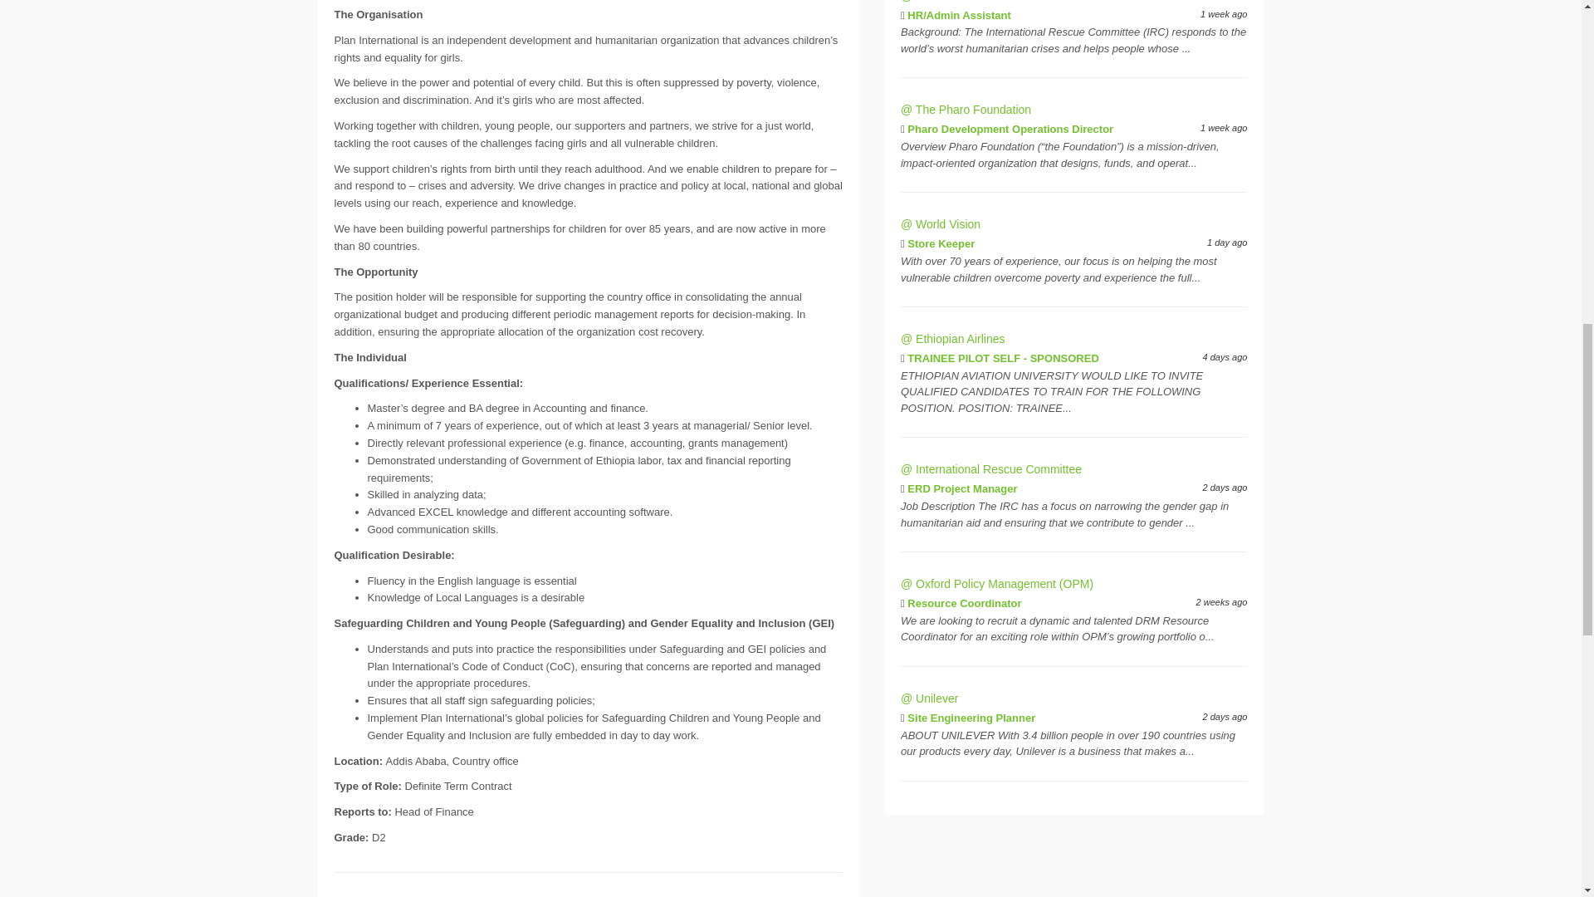 The width and height of the screenshot is (1594, 897). Describe the element at coordinates (964, 603) in the screenshot. I see `Resource Coordinator` at that location.